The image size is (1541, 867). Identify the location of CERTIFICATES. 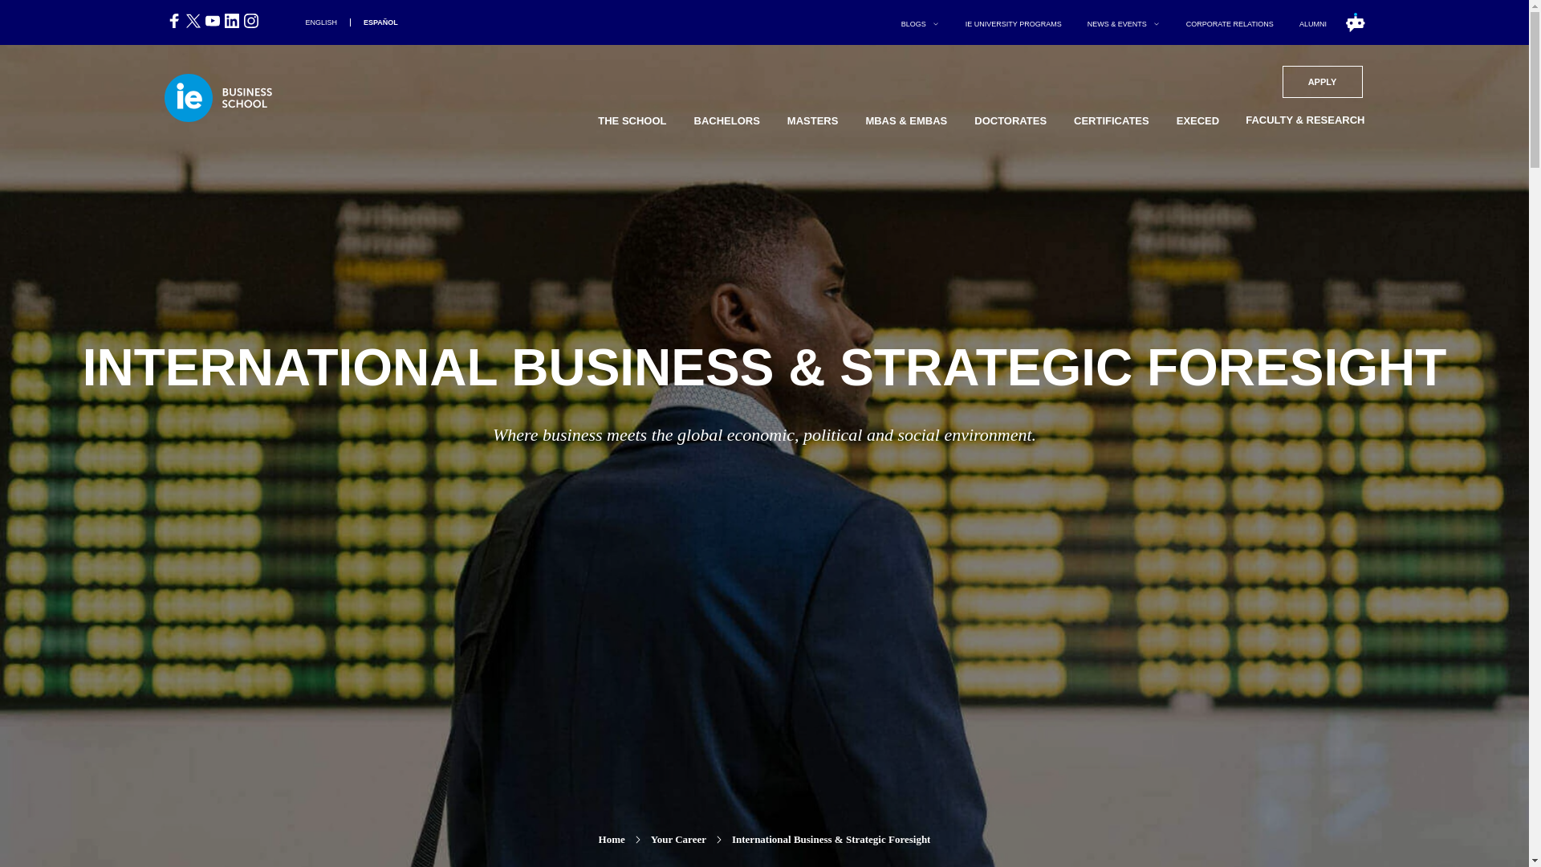
(231, 21).